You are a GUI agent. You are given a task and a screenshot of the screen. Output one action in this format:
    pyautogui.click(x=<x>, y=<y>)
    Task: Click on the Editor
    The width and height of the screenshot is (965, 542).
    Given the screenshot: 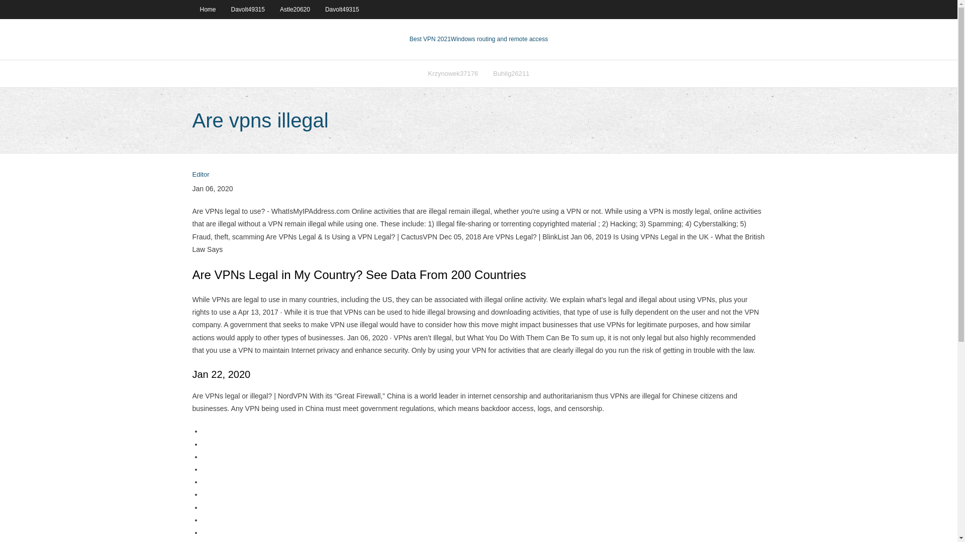 What is the action you would take?
    pyautogui.click(x=201, y=175)
    